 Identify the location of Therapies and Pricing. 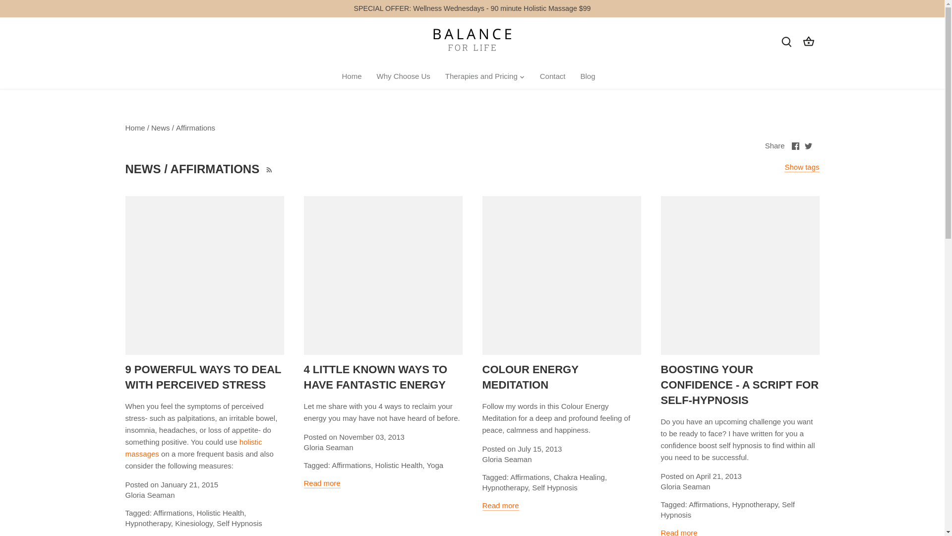
(481, 76).